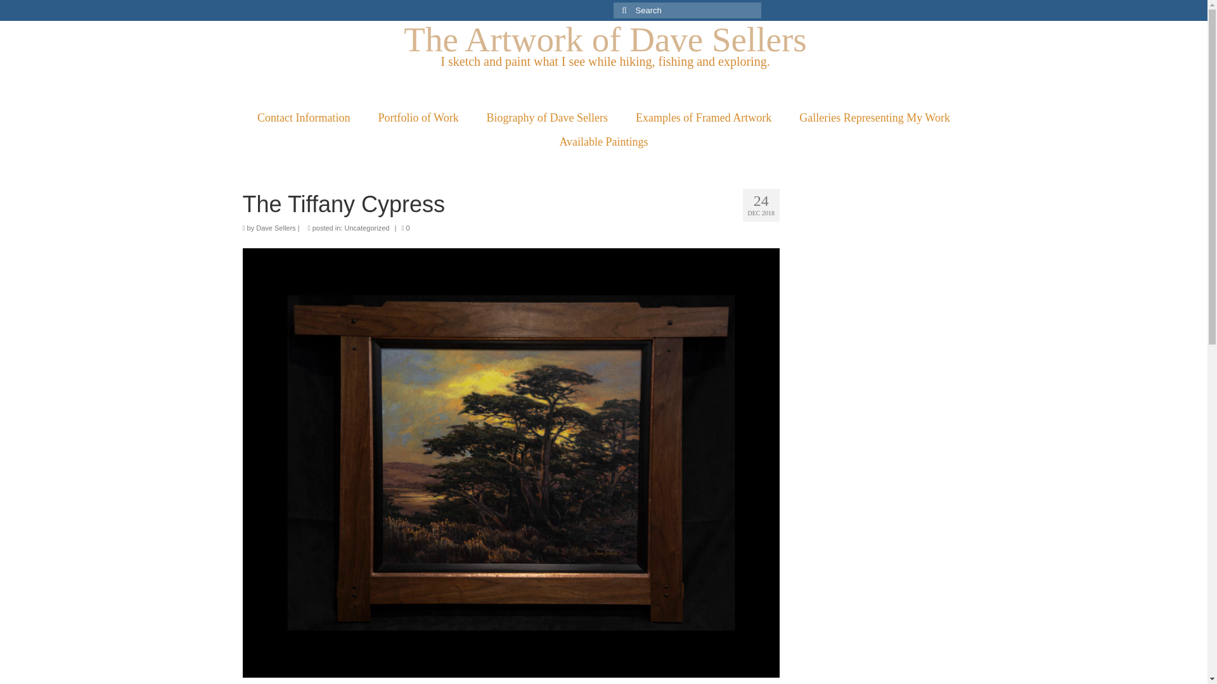 The height and width of the screenshot is (684, 1217). What do you see at coordinates (418, 118) in the screenshot?
I see `Portfolio of Work` at bounding box center [418, 118].